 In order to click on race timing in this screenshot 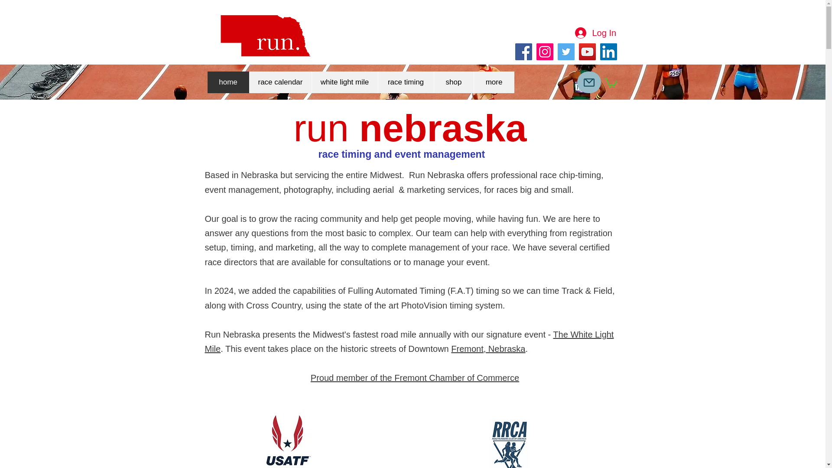, I will do `click(406, 82)`.